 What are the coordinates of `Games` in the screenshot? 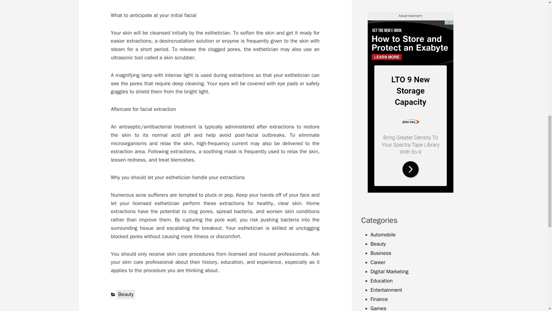 It's located at (378, 308).